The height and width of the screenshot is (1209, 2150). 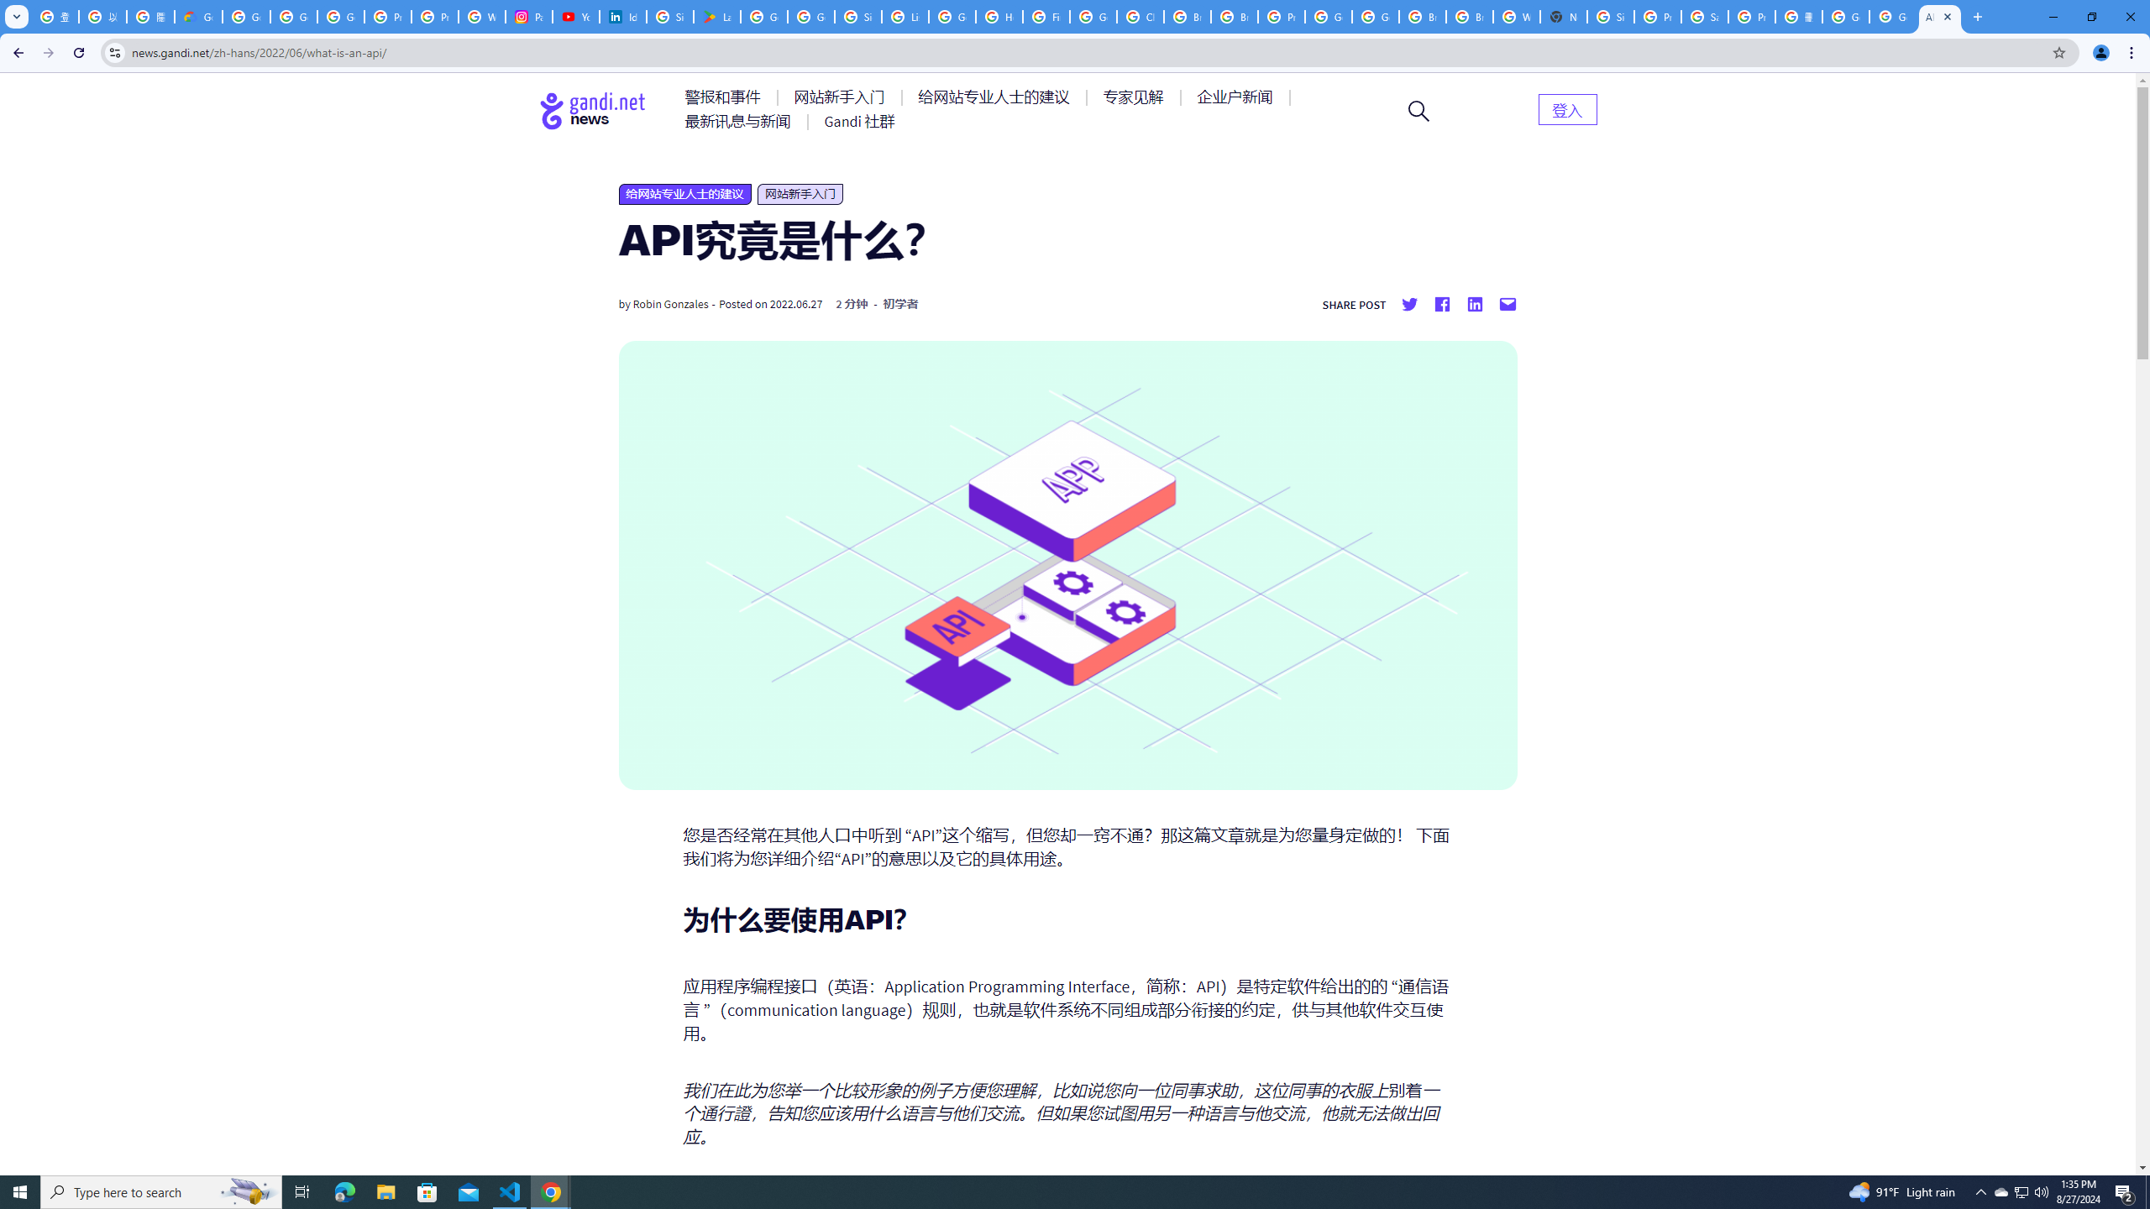 I want to click on Open search form, so click(x=1419, y=111).